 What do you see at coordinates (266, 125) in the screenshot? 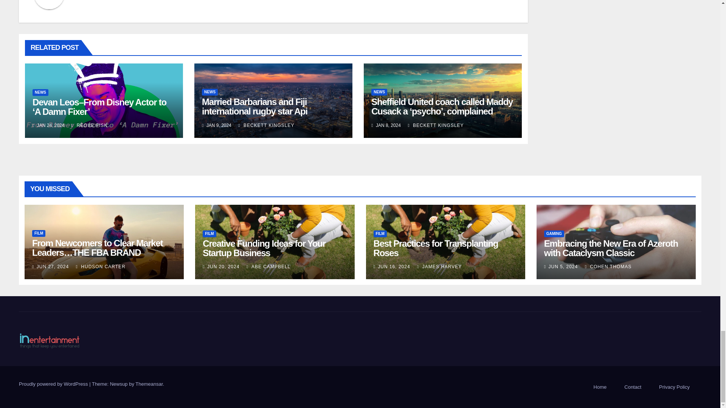
I see `BECKETT KINGSLEY` at bounding box center [266, 125].